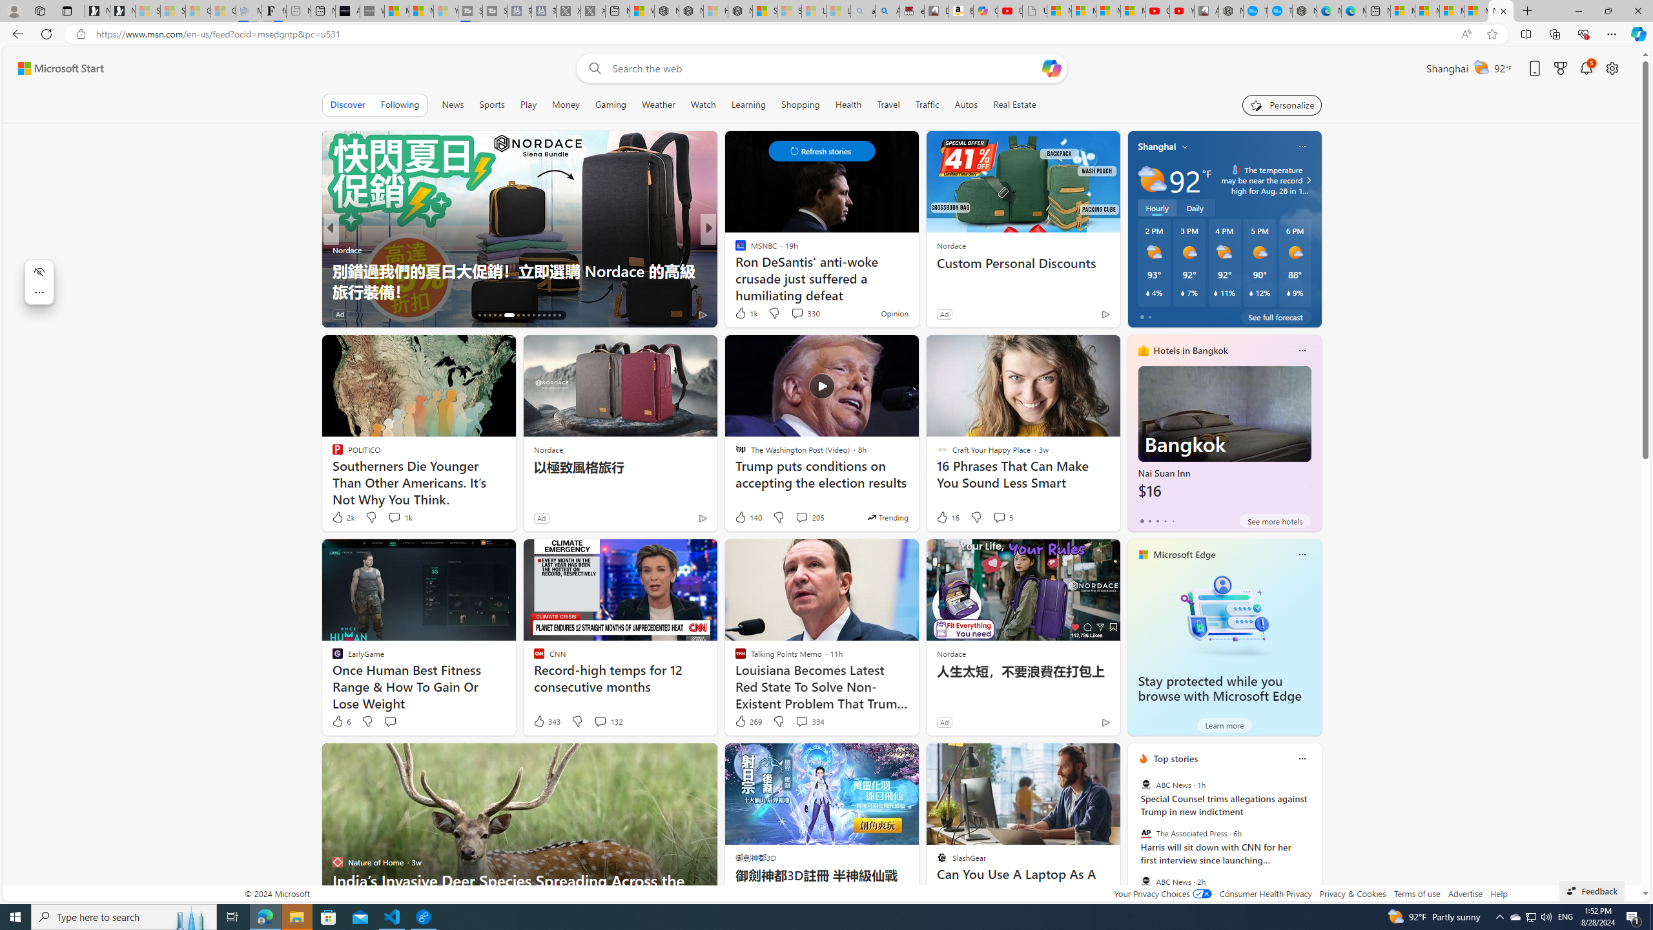  Describe the element at coordinates (734, 249) in the screenshot. I see `Newsweek` at that location.